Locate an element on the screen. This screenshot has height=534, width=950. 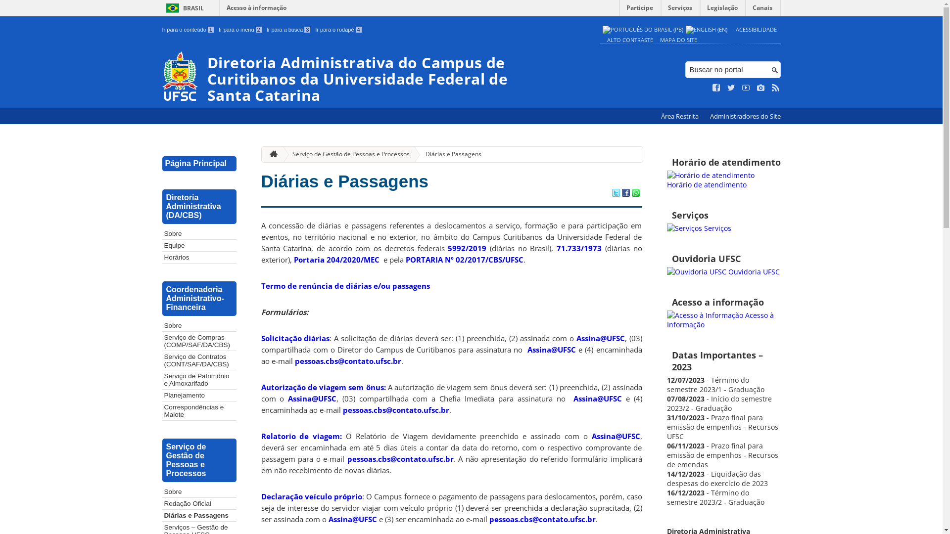
Ir para a busca 3 is located at coordinates (289, 30).